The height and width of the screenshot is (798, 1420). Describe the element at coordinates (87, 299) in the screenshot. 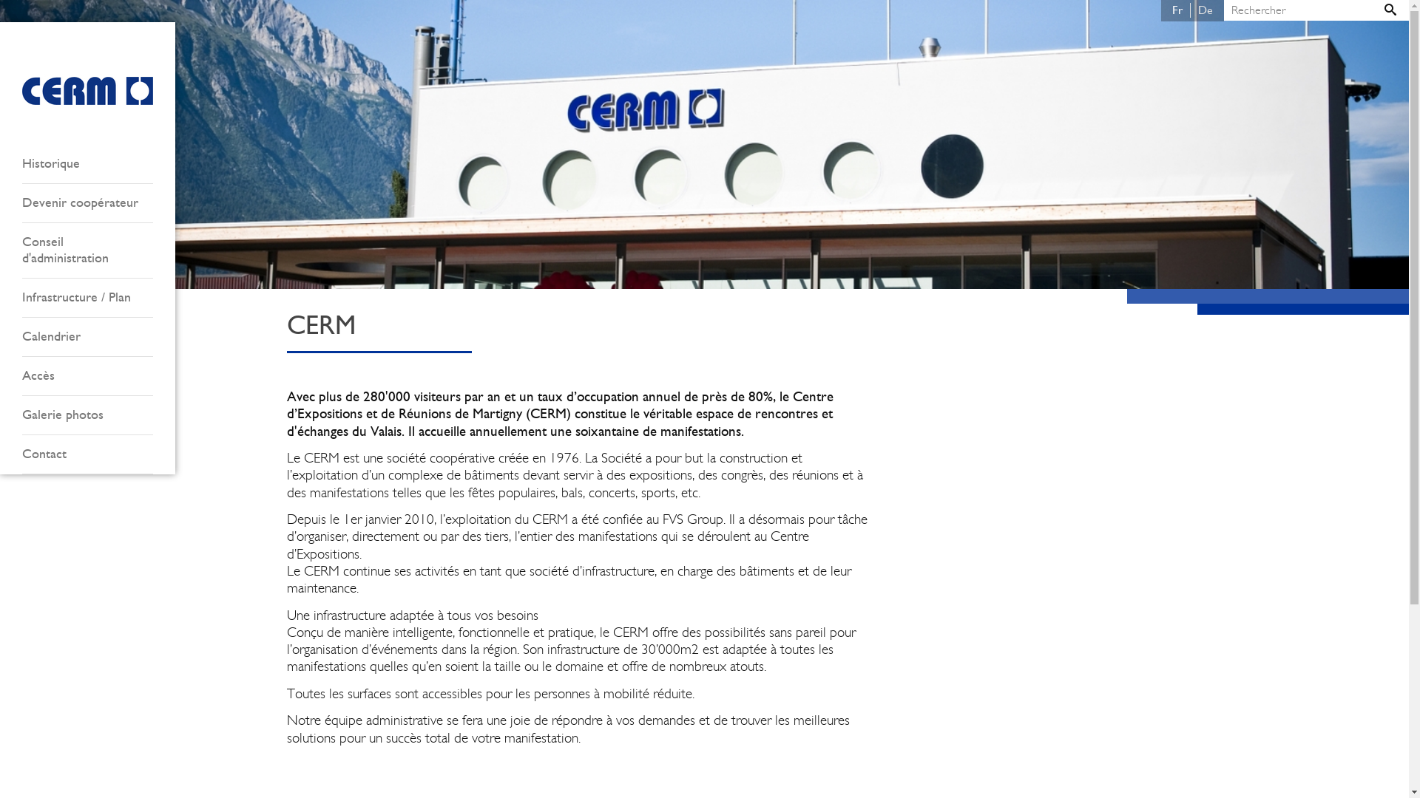

I see `Infrastructure / Plan` at that location.